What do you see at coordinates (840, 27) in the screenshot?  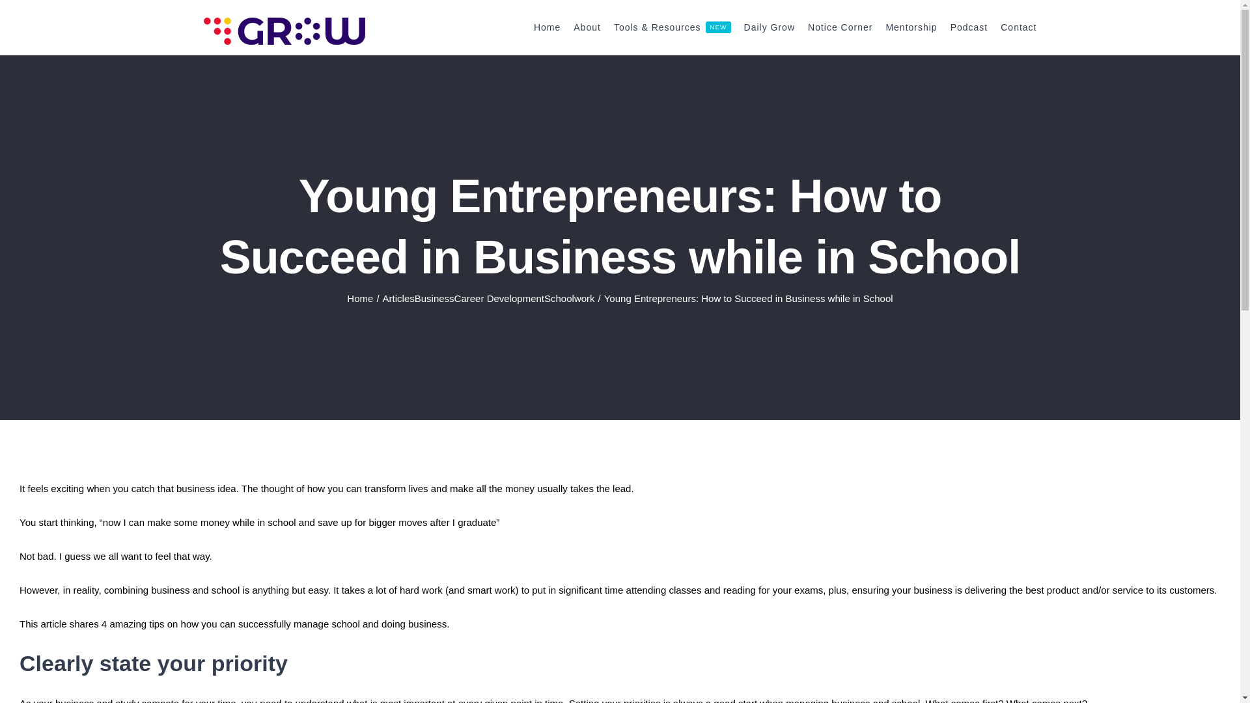 I see `Notice Corner` at bounding box center [840, 27].